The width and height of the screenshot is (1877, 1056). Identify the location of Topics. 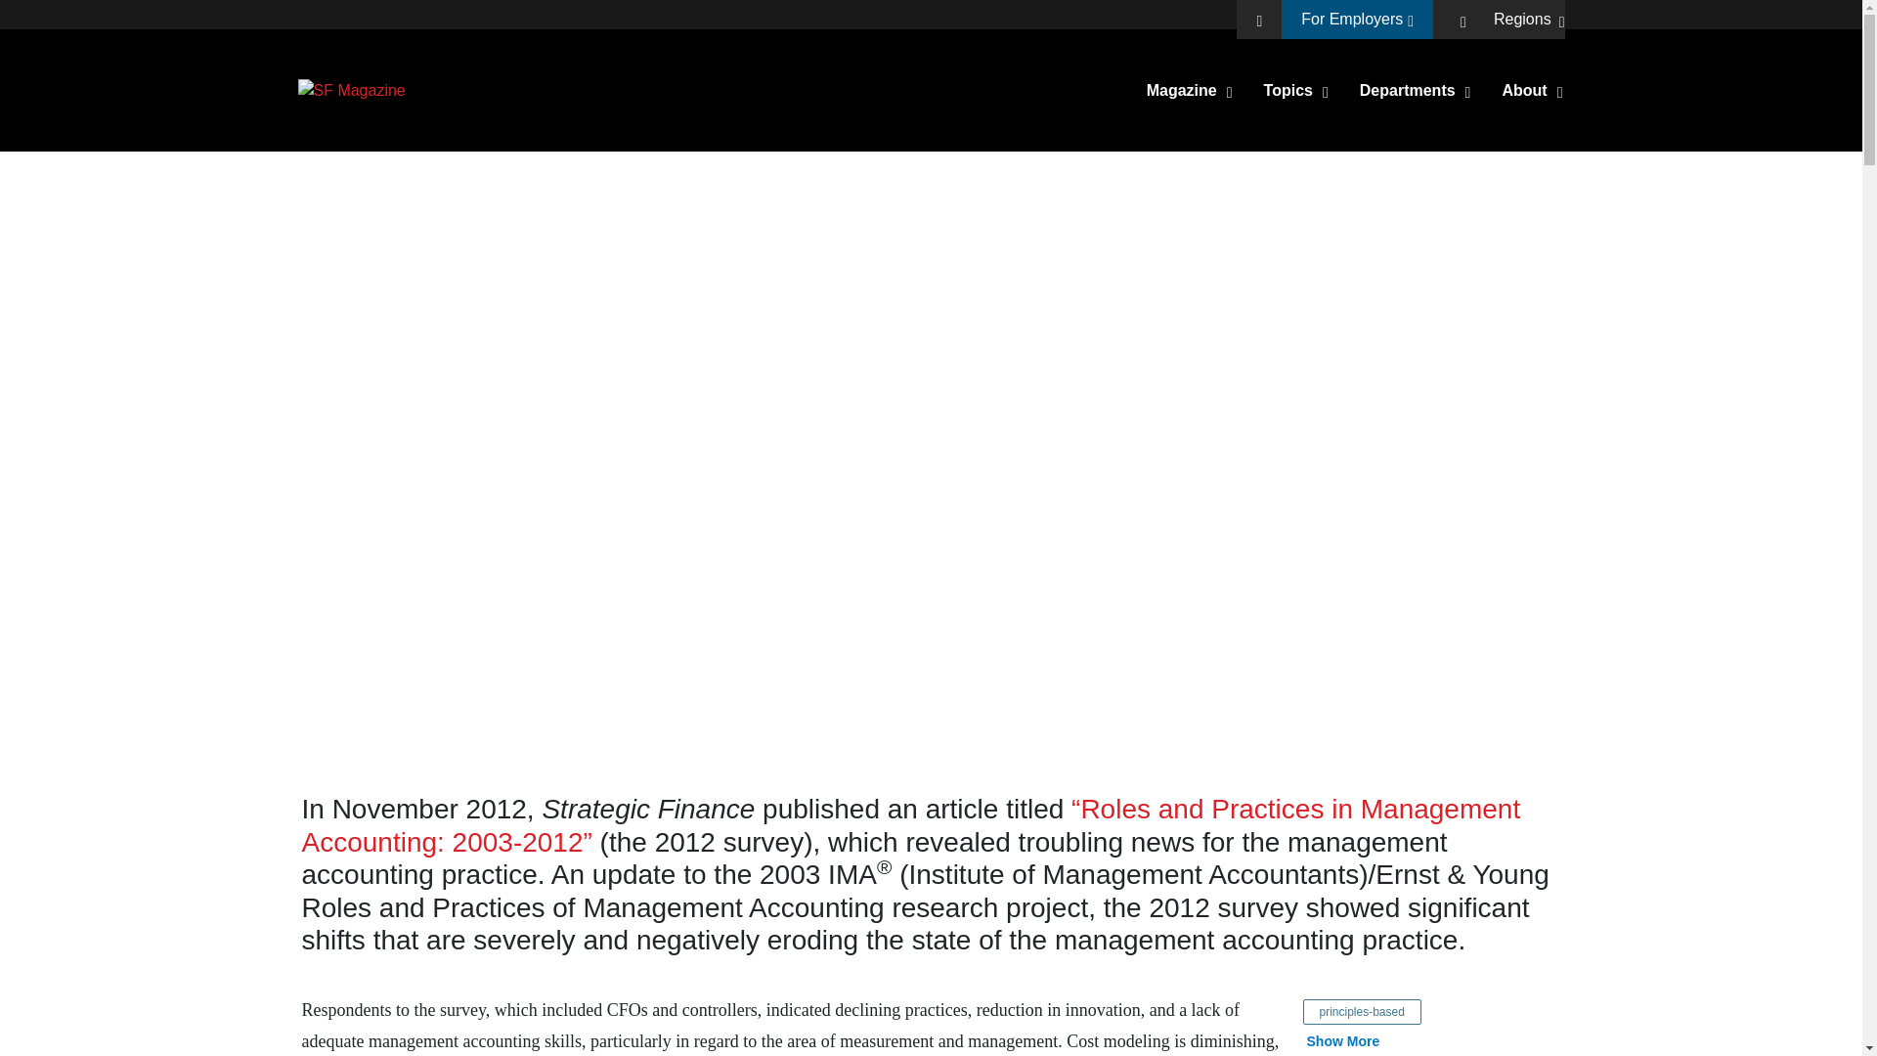
(1296, 89).